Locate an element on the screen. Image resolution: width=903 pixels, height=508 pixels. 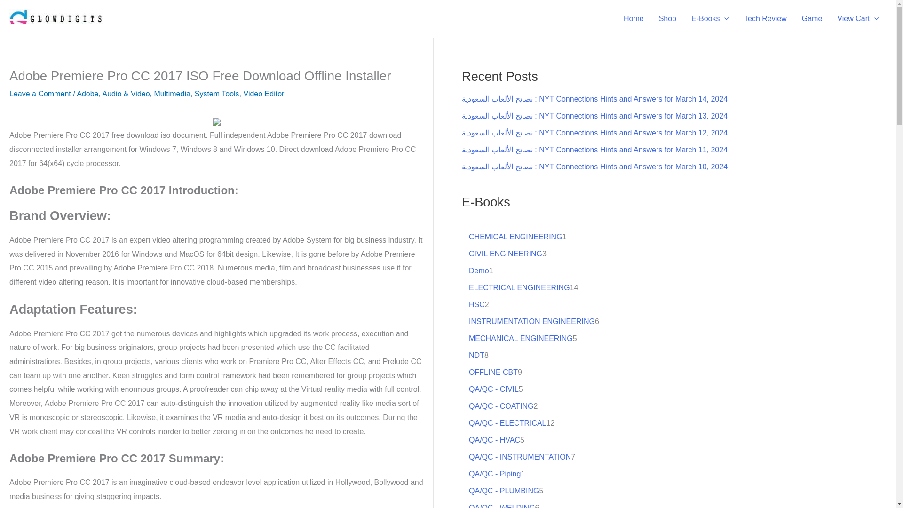
View Cart is located at coordinates (858, 19).